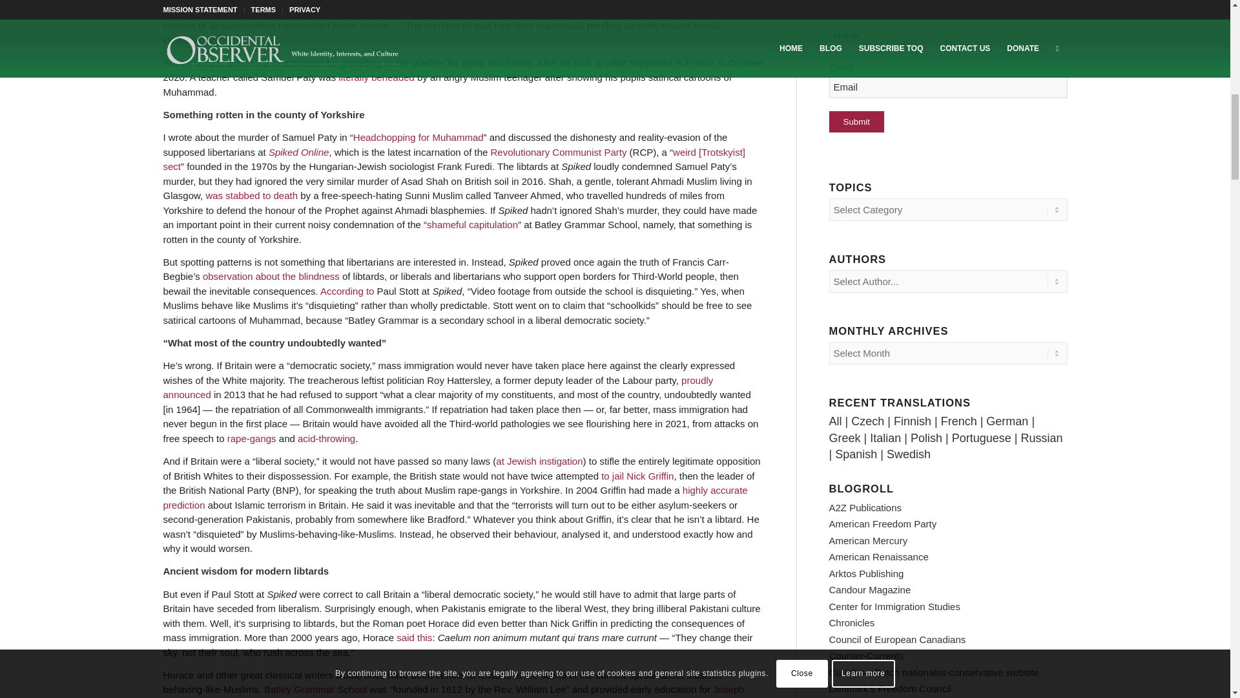  Describe the element at coordinates (455, 497) in the screenshot. I see `highly accurate prediction` at that location.